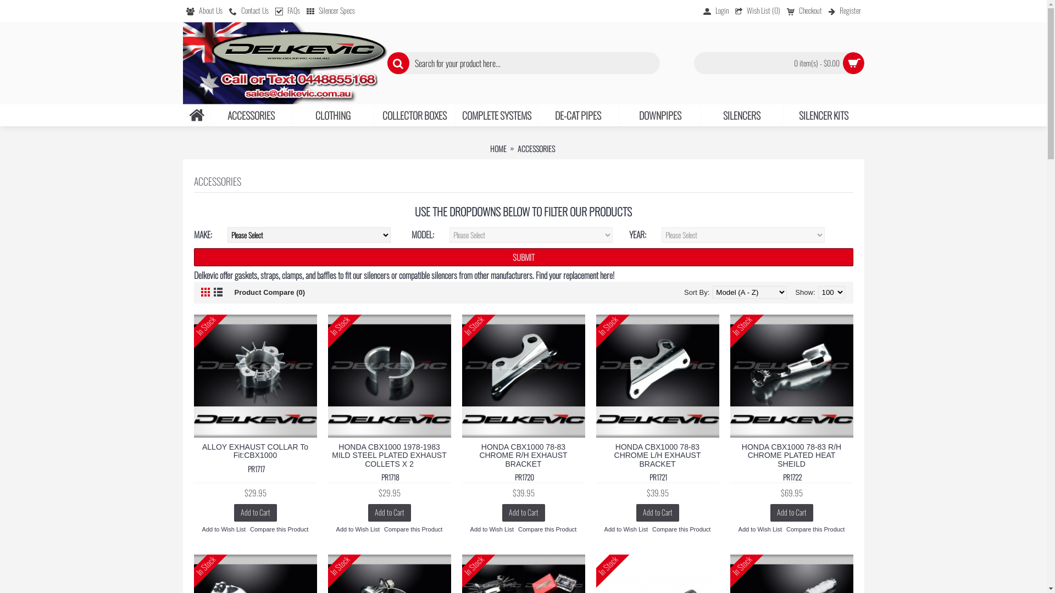 The width and height of the screenshot is (1055, 593). What do you see at coordinates (255, 451) in the screenshot?
I see `ALLOY EXHAUST COLLAR To Fit:CBX1000` at bounding box center [255, 451].